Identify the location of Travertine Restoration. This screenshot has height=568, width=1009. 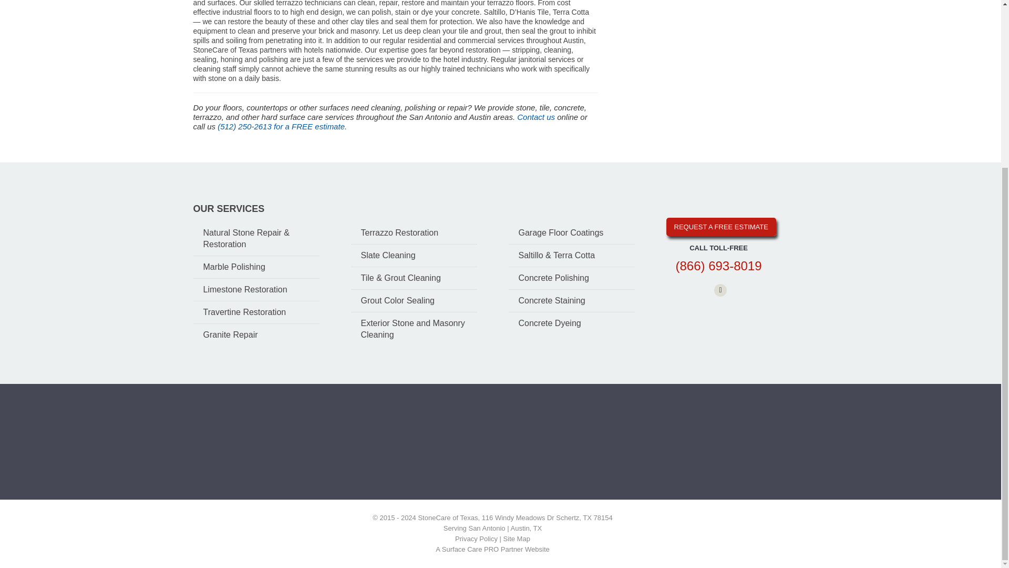
(256, 312).